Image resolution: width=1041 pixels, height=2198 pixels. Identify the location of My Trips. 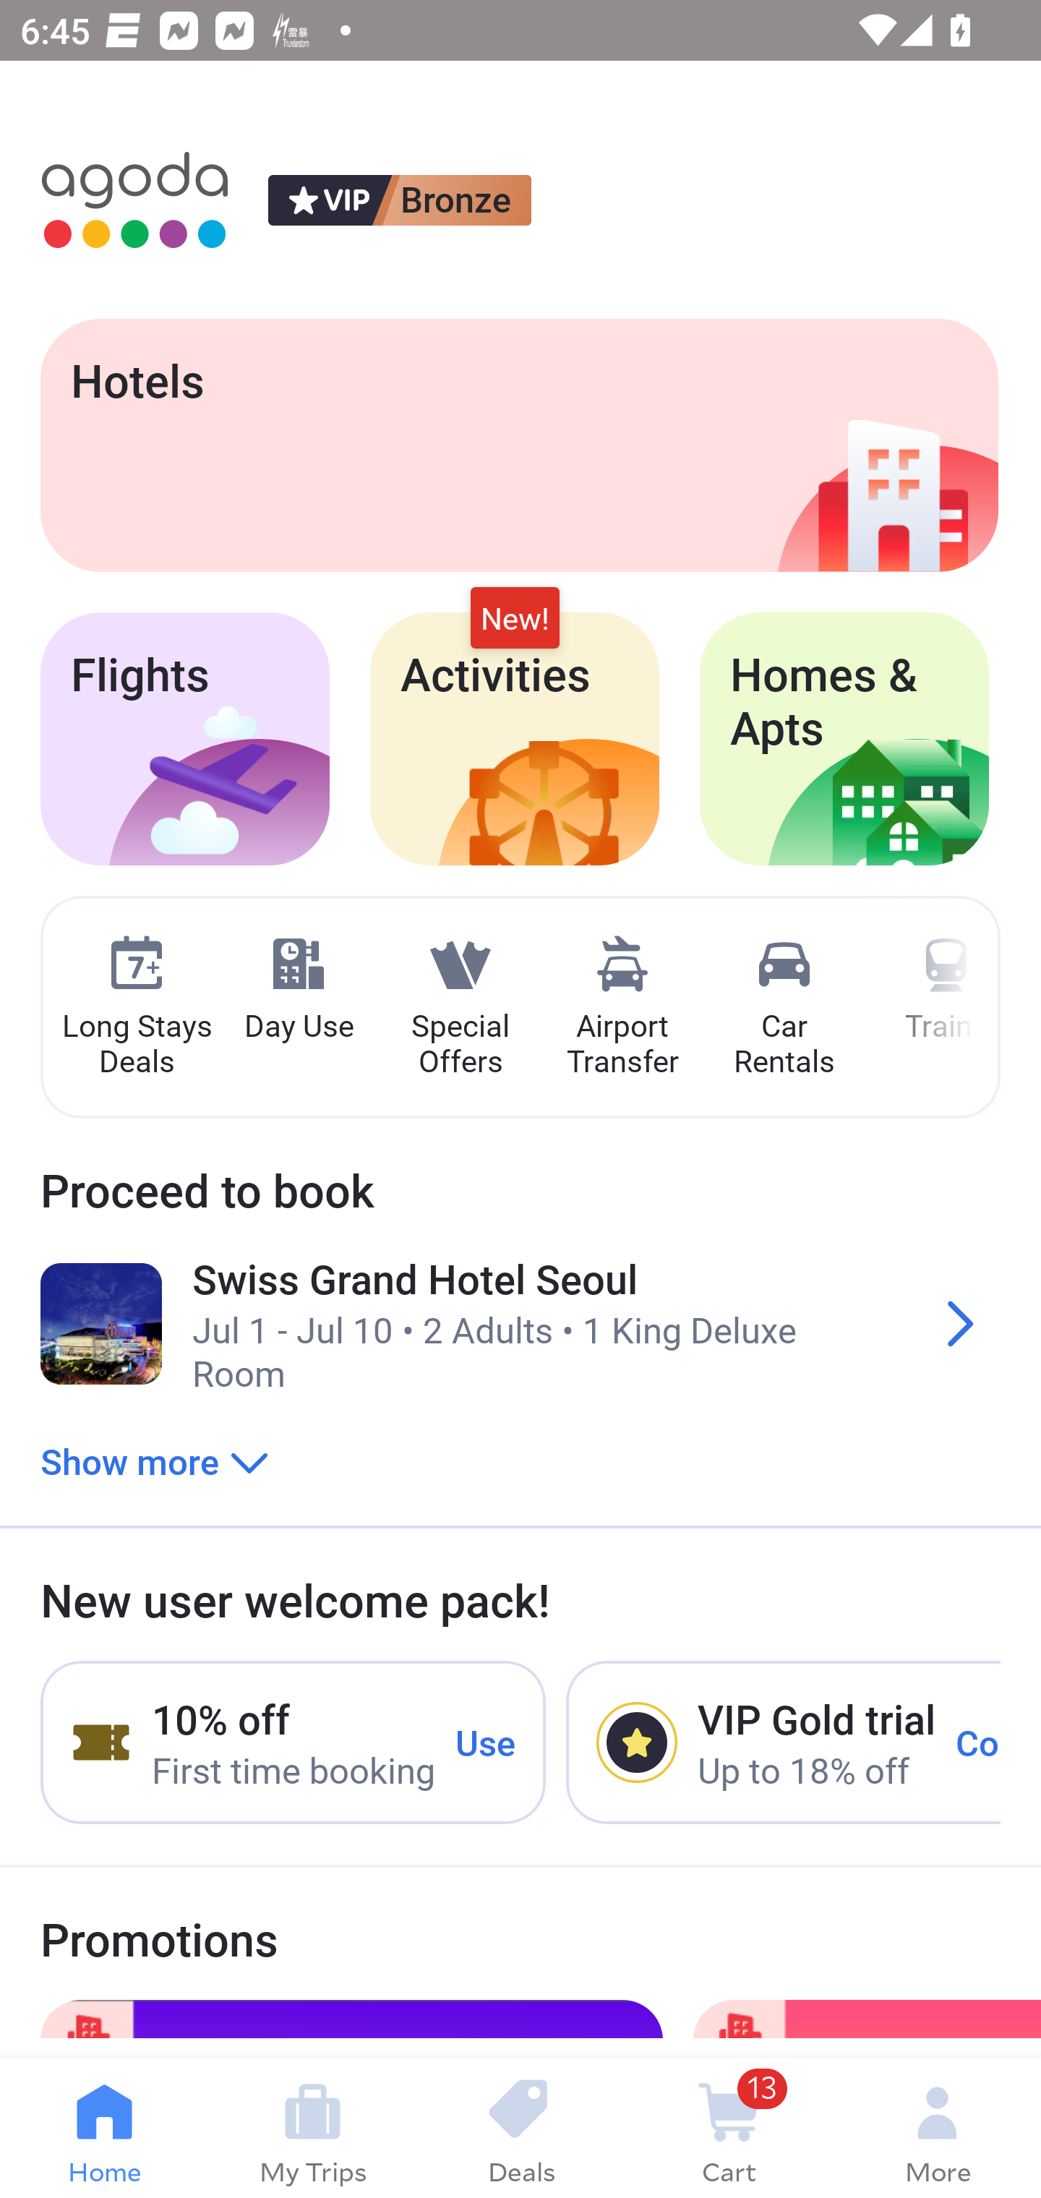
(312, 2129).